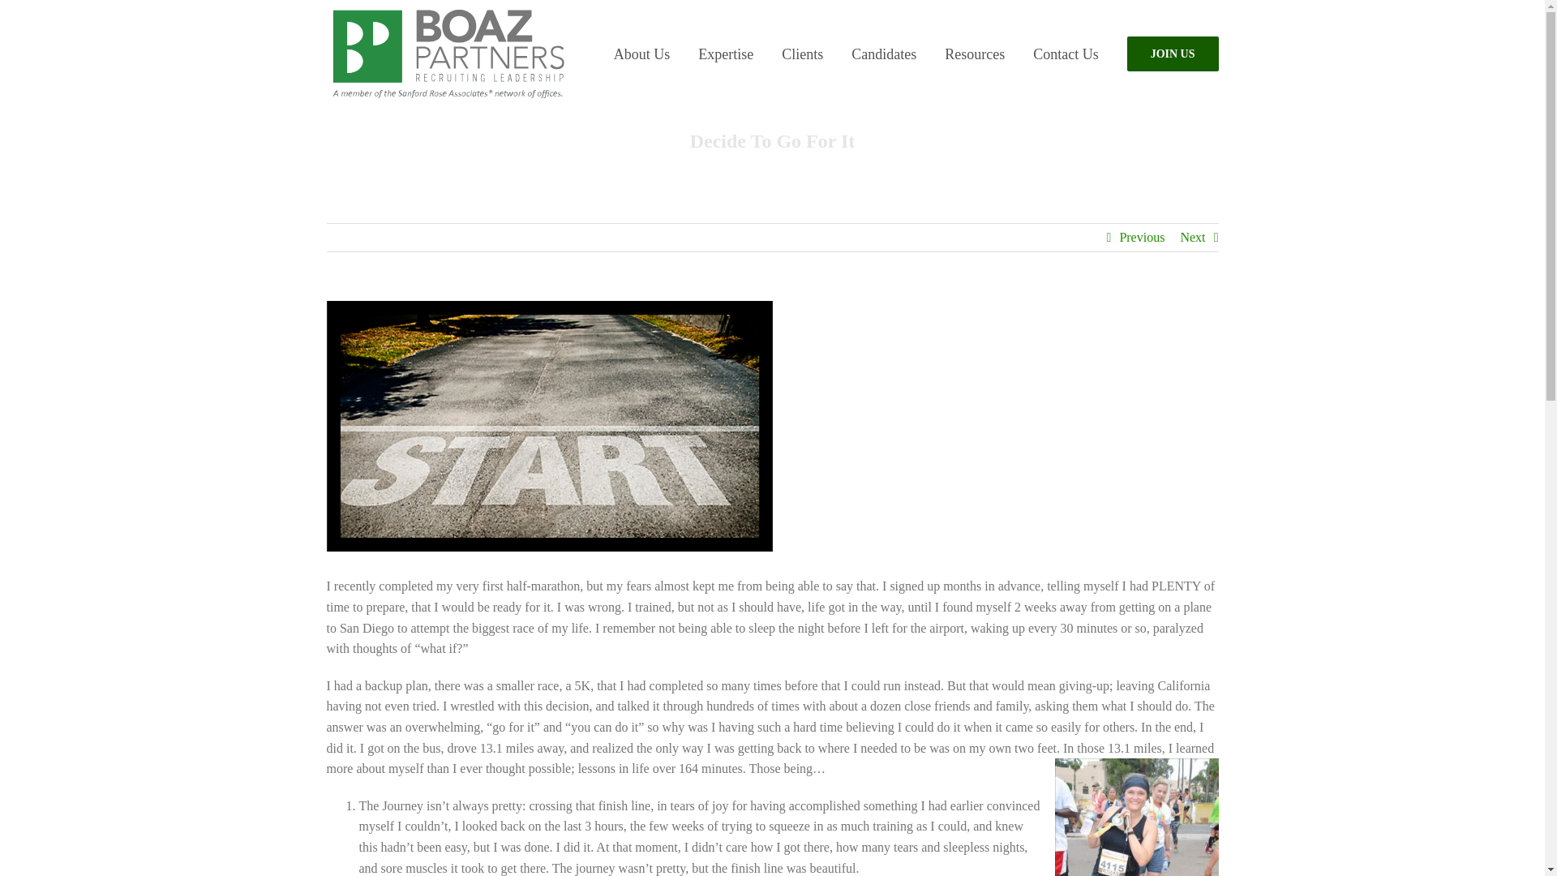  Describe the element at coordinates (1142, 237) in the screenshot. I see `Previous` at that location.